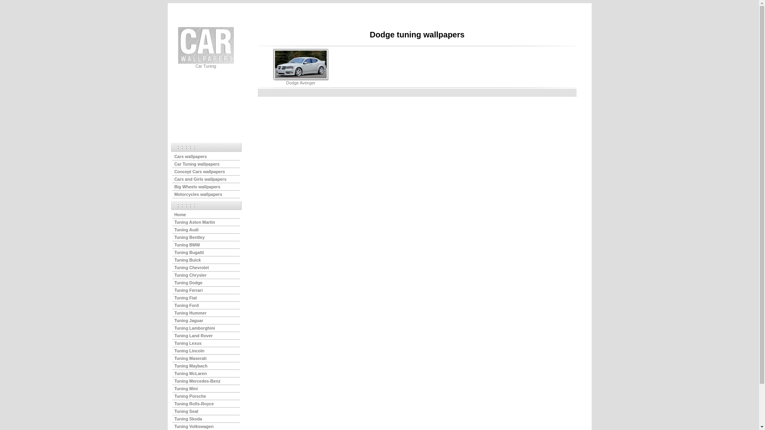 Image resolution: width=765 pixels, height=430 pixels. Describe the element at coordinates (186, 230) in the screenshot. I see `Tuning Audi` at that location.